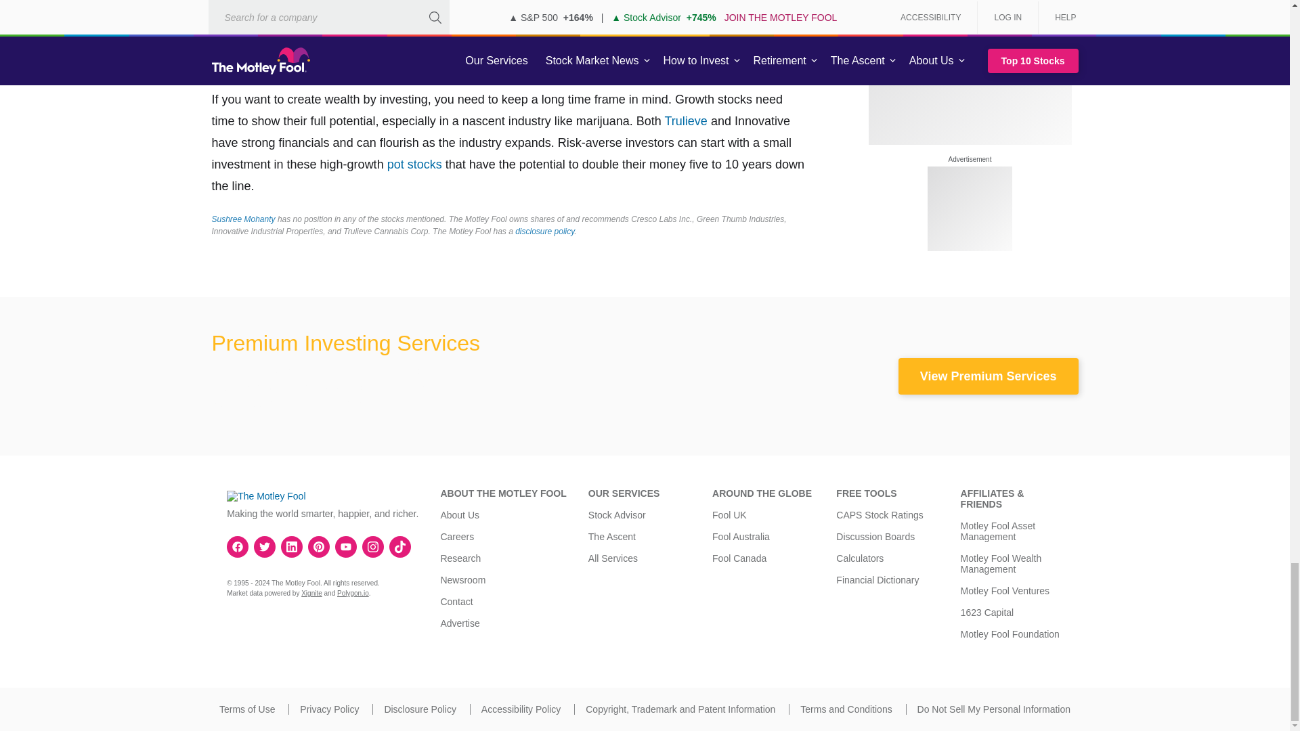 Image resolution: width=1300 pixels, height=731 pixels. I want to click on Privacy Policy, so click(329, 709).